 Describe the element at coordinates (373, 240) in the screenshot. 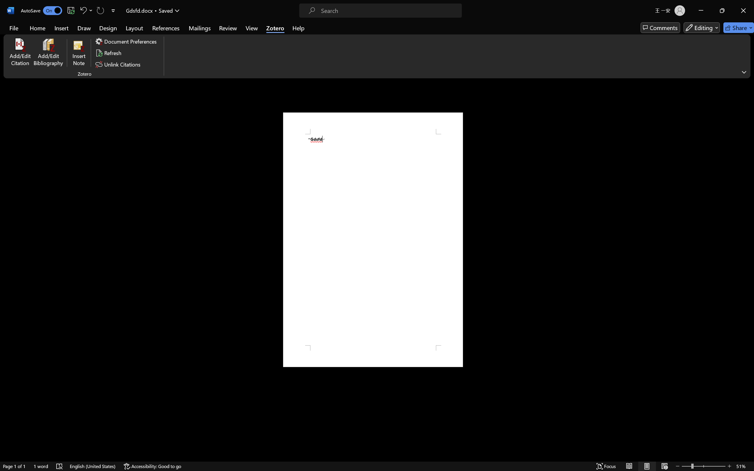

I see `Page 1 content` at that location.